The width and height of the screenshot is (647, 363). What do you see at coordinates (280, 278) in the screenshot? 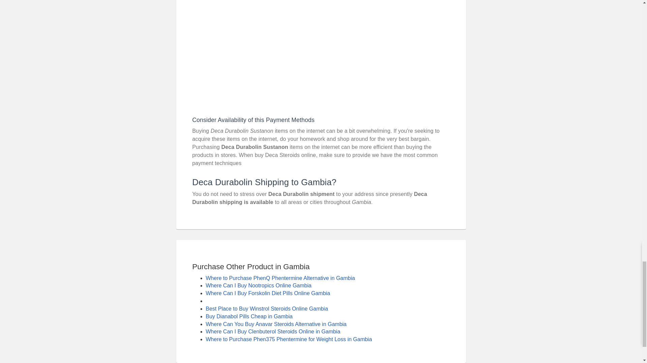
I see `Where to Purchase PhenQ Phentermine Alternative in Gambia` at bounding box center [280, 278].